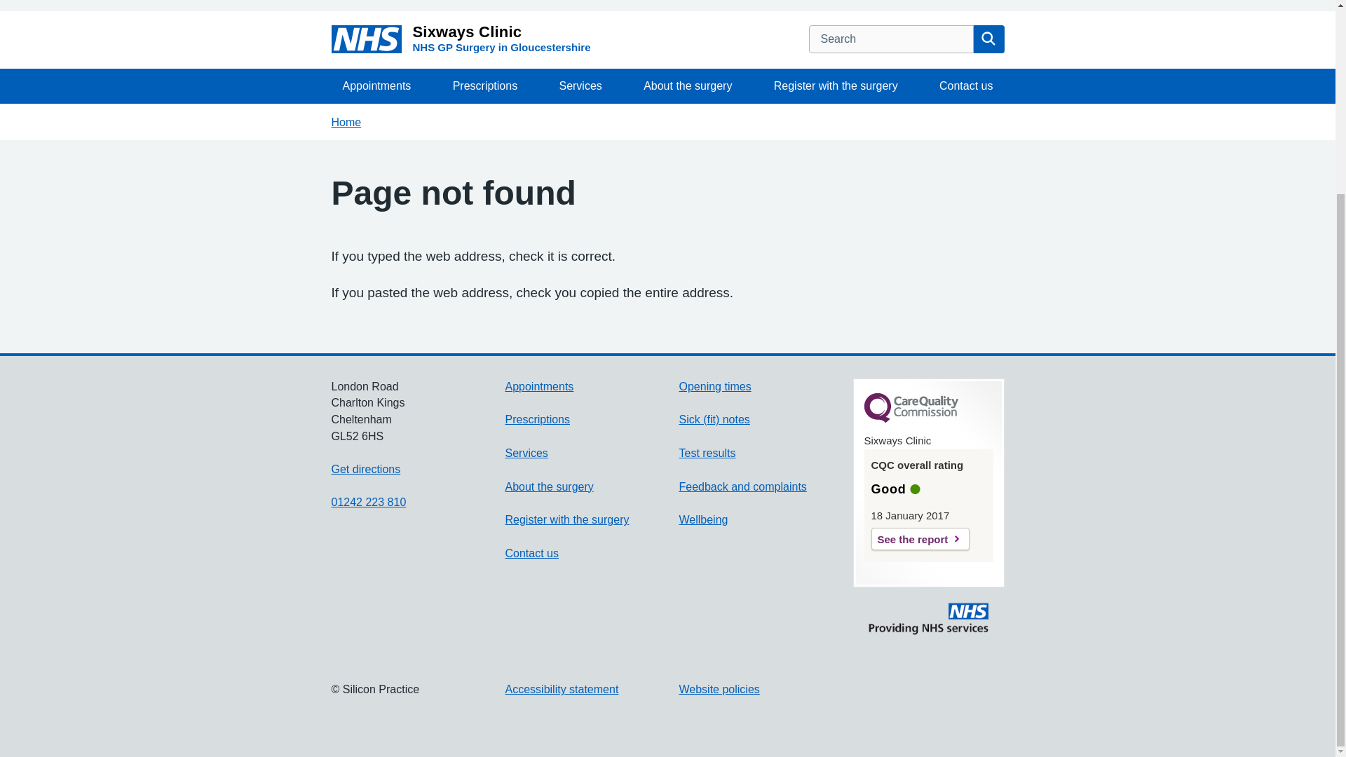 Image resolution: width=1346 pixels, height=757 pixels. What do you see at coordinates (561, 690) in the screenshot?
I see `Accessibility statement` at bounding box center [561, 690].